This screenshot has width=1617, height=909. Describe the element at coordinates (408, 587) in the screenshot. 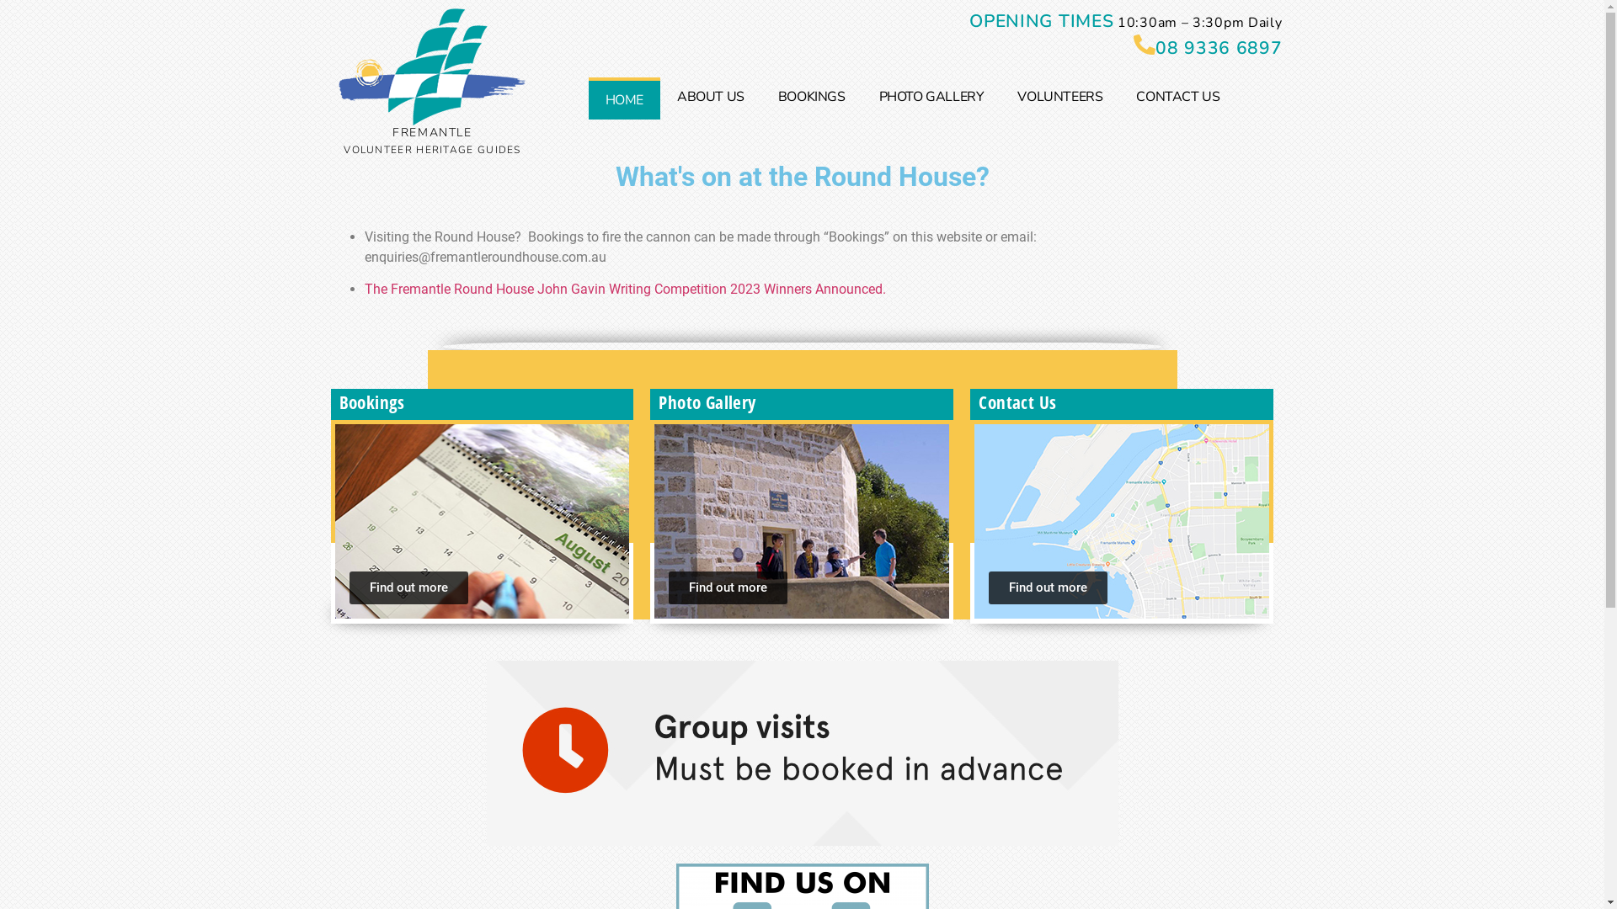

I see `Find out more` at that location.